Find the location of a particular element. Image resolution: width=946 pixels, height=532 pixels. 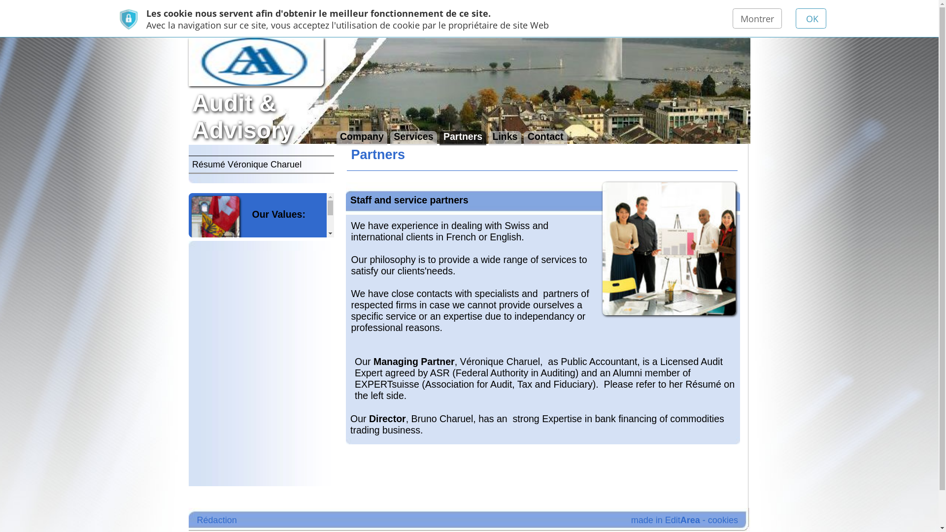

Company is located at coordinates (241, 92).